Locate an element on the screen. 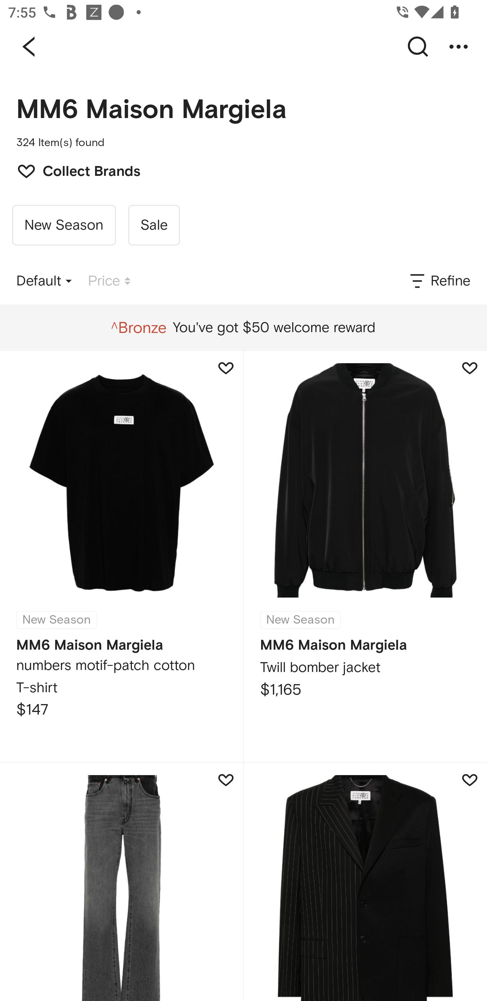 This screenshot has width=487, height=1001. Sale is located at coordinates (154, 225).